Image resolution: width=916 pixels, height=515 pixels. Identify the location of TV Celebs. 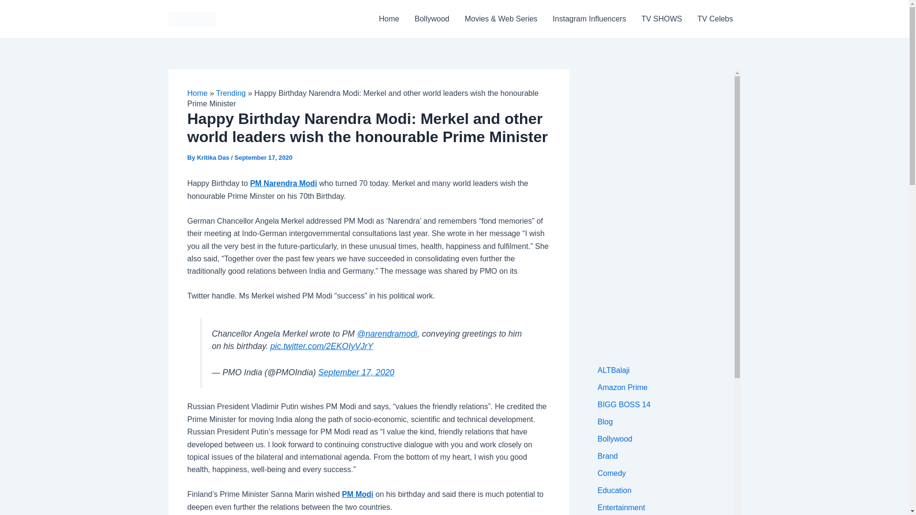
(715, 19).